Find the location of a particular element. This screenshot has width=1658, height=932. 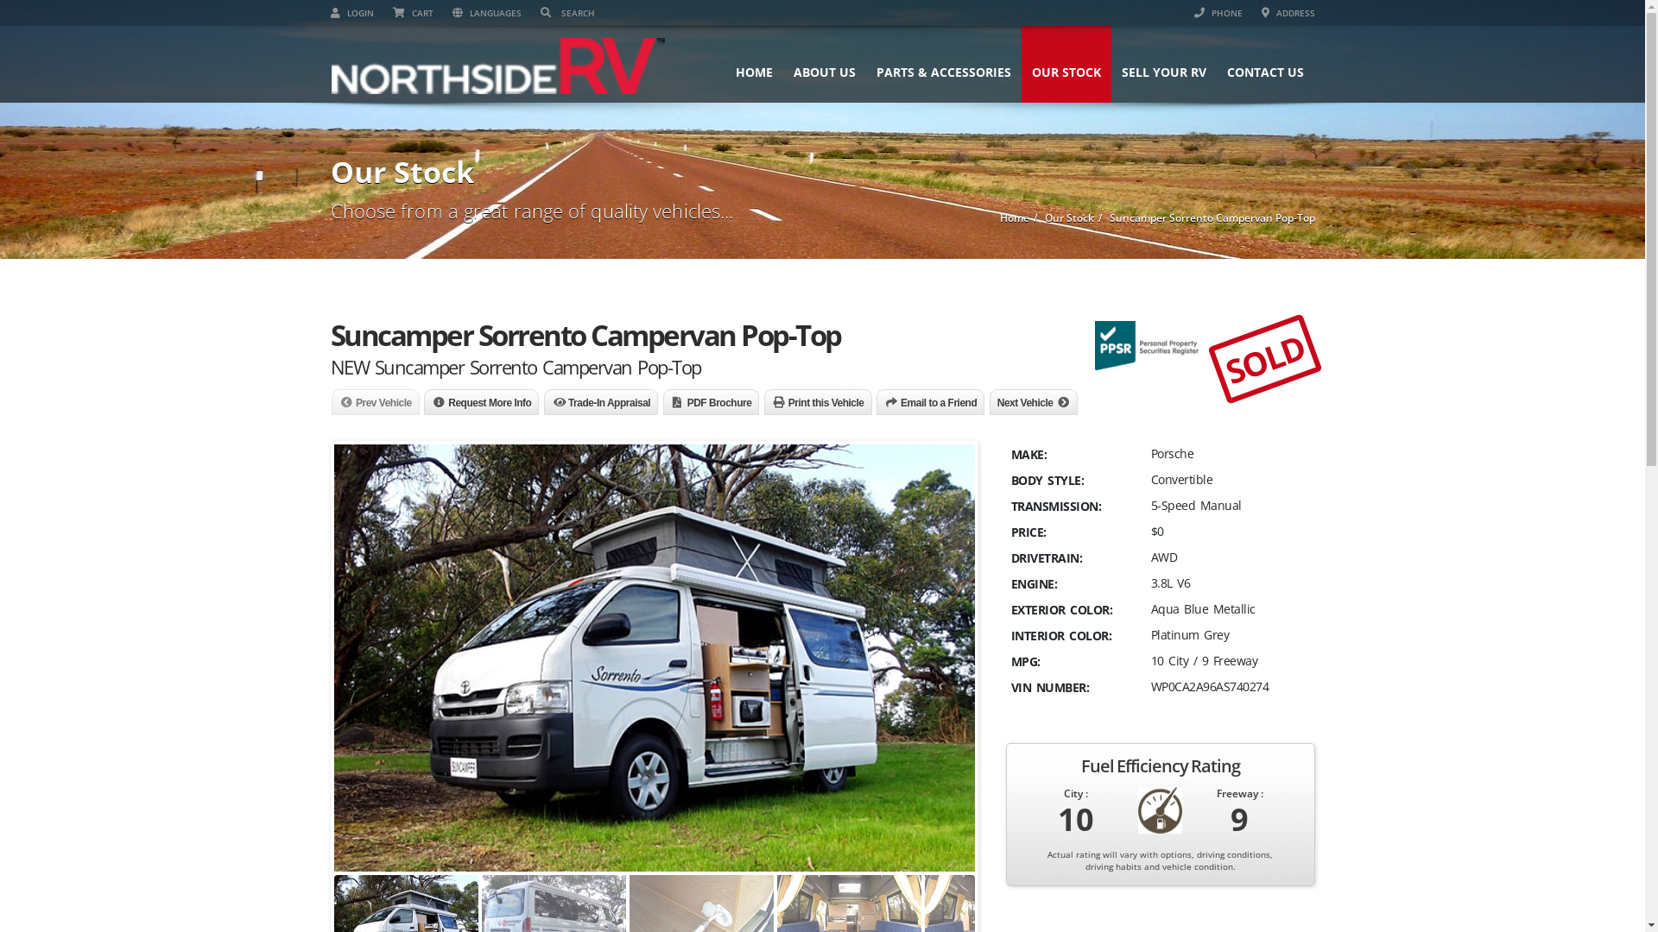

CART is located at coordinates (413, 13).